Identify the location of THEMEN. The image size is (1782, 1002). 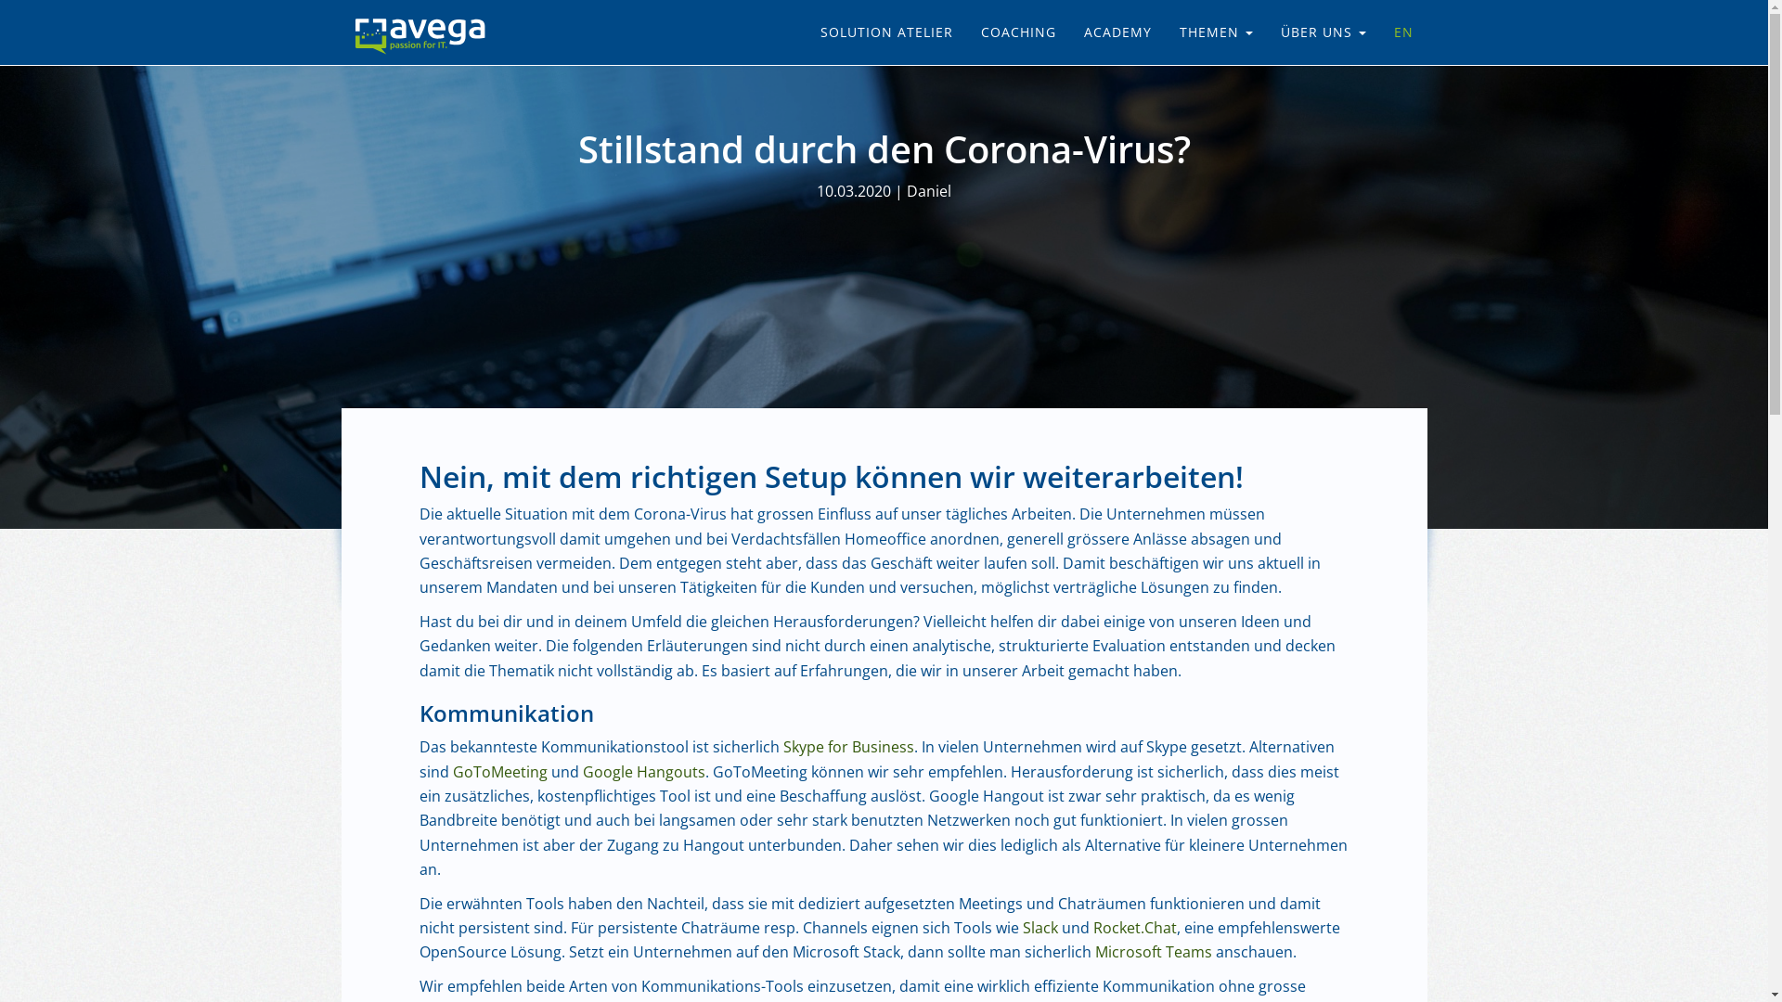
(1216, 32).